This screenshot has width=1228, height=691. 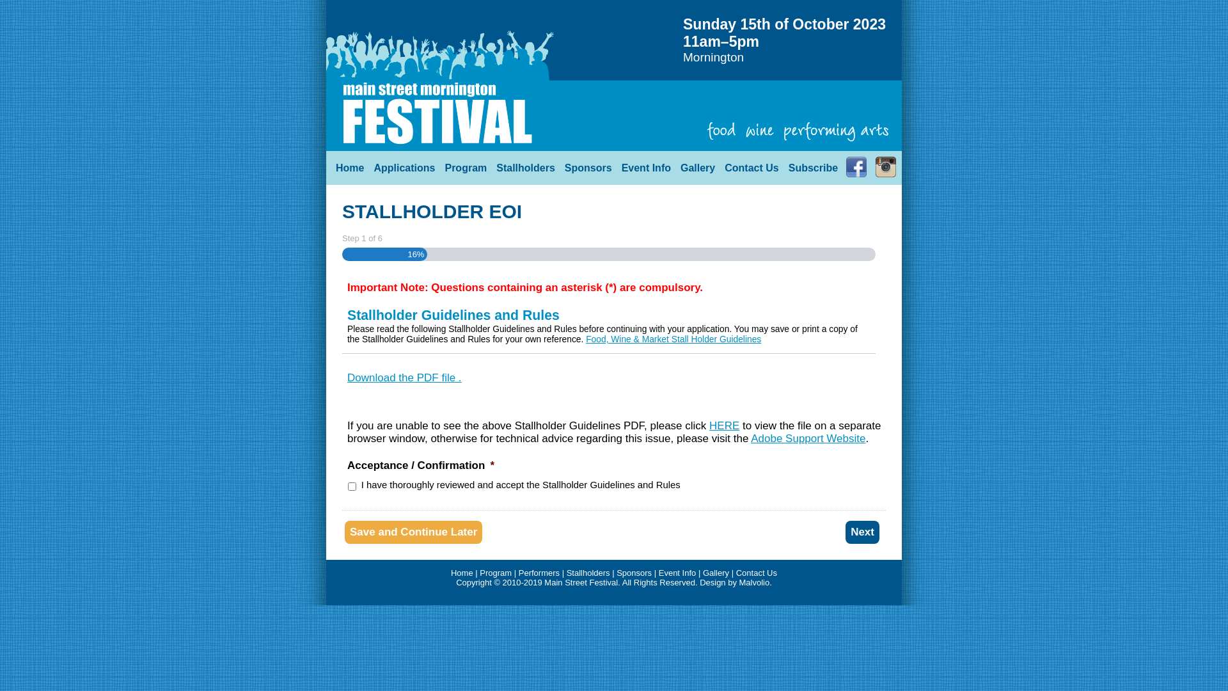 I want to click on Food, Wine & Market Stall Holder Guidelines, so click(x=673, y=339).